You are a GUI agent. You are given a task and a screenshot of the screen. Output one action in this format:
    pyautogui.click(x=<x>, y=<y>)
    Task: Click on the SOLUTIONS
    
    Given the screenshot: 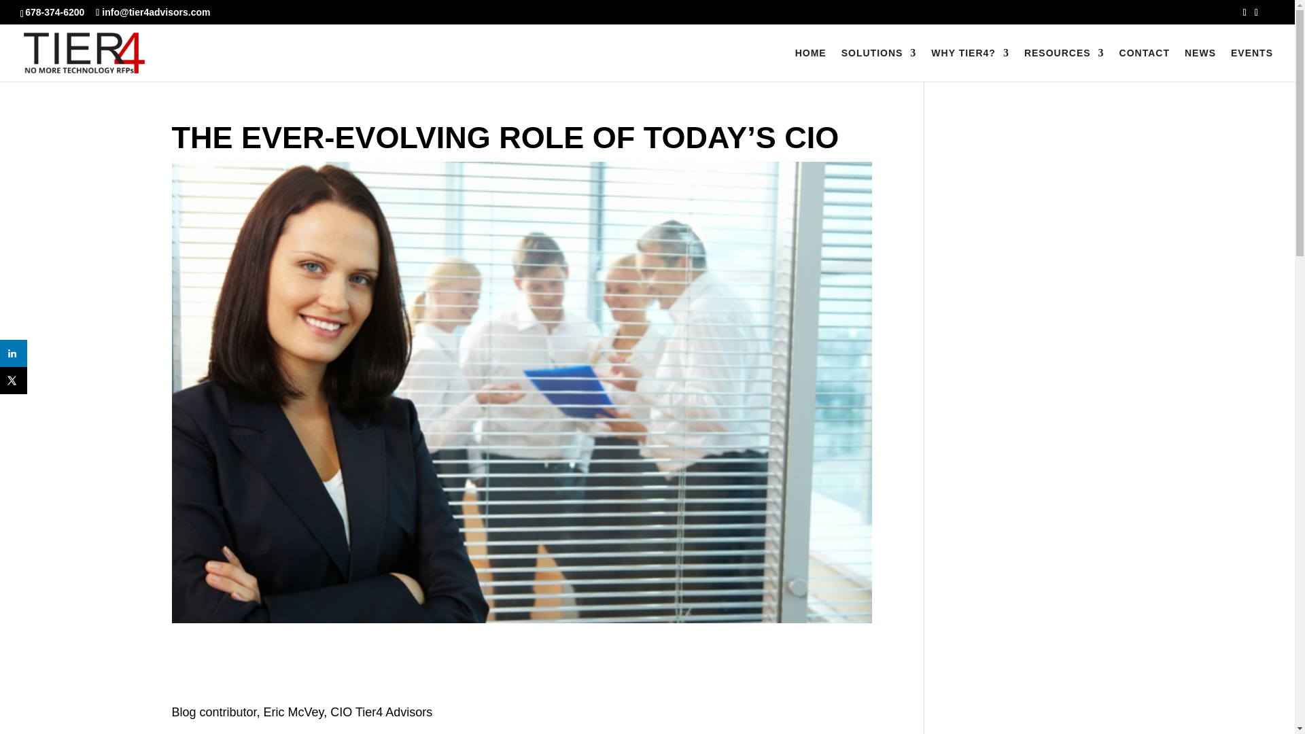 What is the action you would take?
    pyautogui.click(x=880, y=65)
    